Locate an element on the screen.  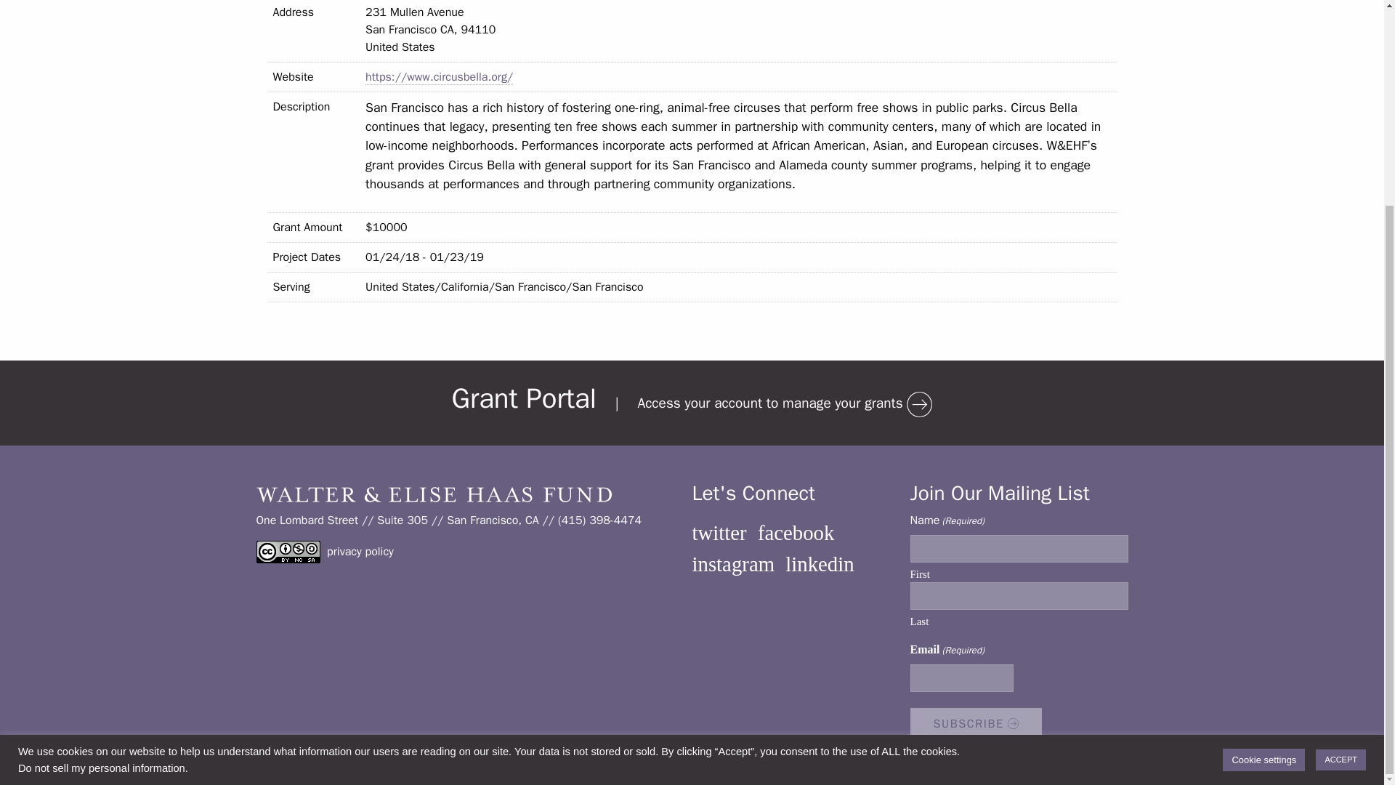
Do not sell my personal information is located at coordinates (102, 499).